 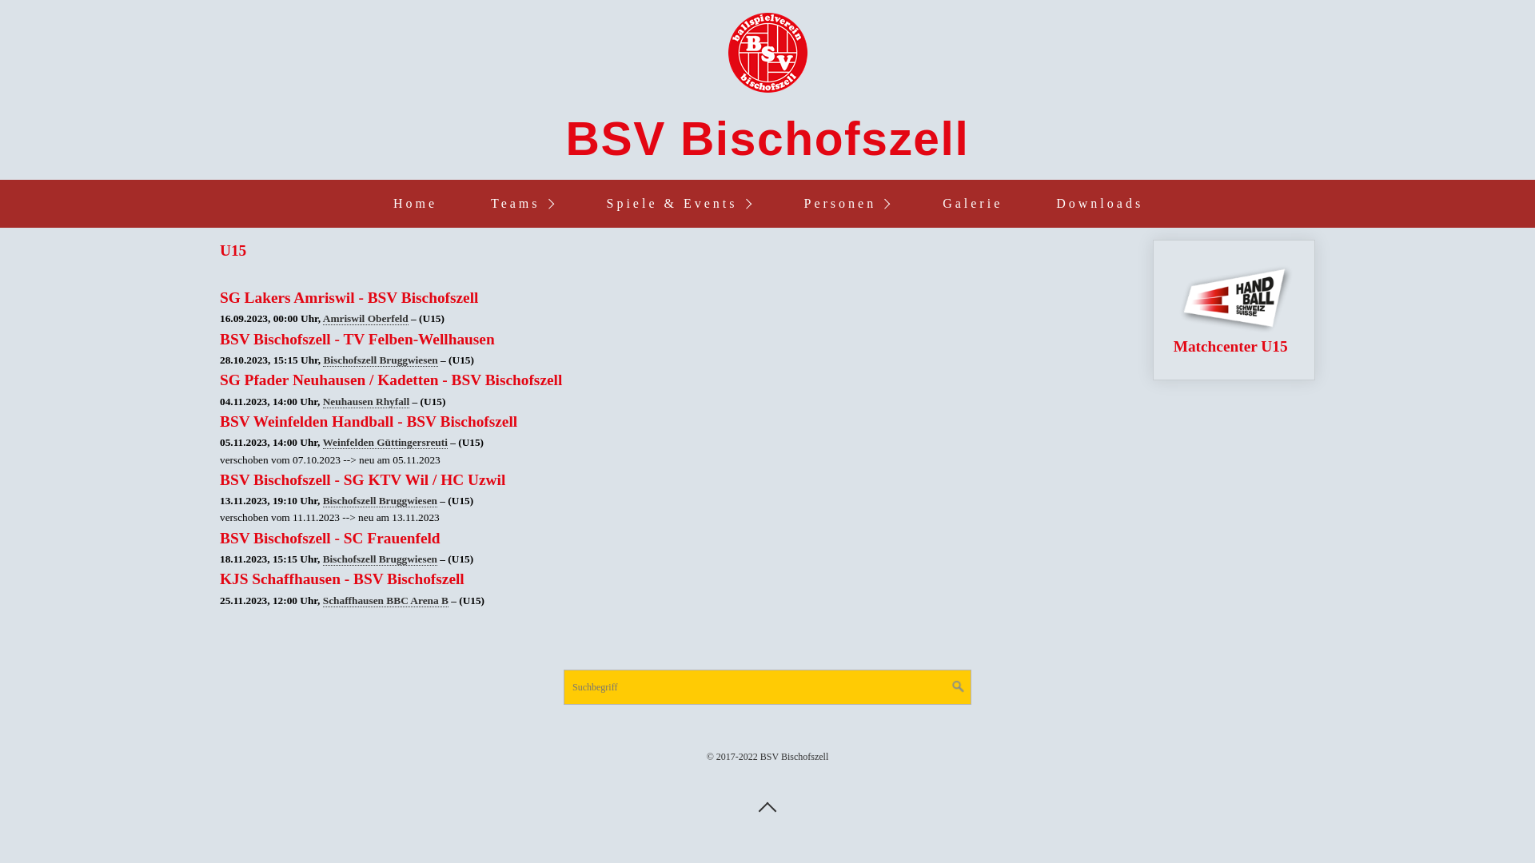 What do you see at coordinates (366, 402) in the screenshot?
I see `Neuhausen Rhyfall` at bounding box center [366, 402].